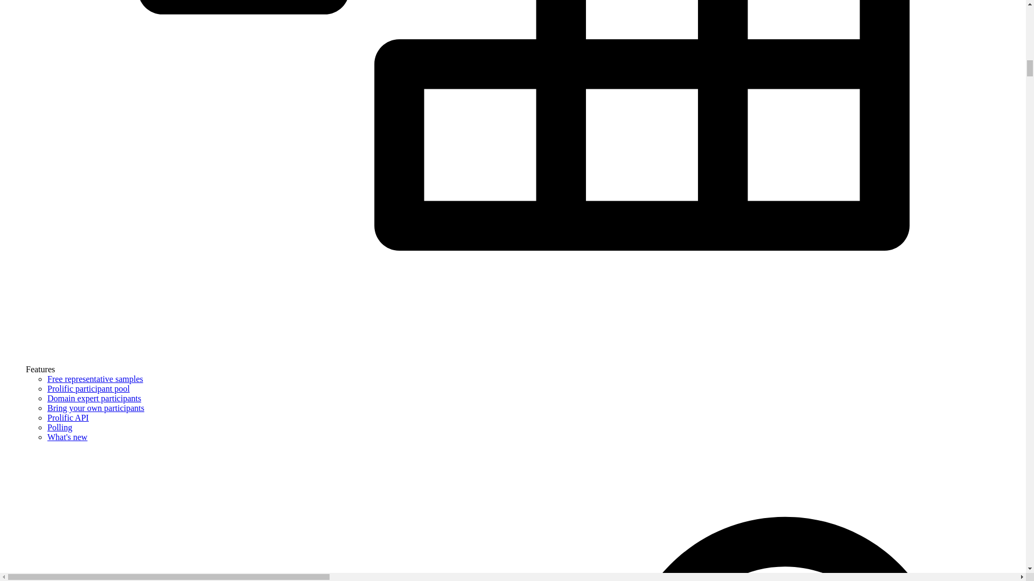  What do you see at coordinates (60, 427) in the screenshot?
I see `Polling` at bounding box center [60, 427].